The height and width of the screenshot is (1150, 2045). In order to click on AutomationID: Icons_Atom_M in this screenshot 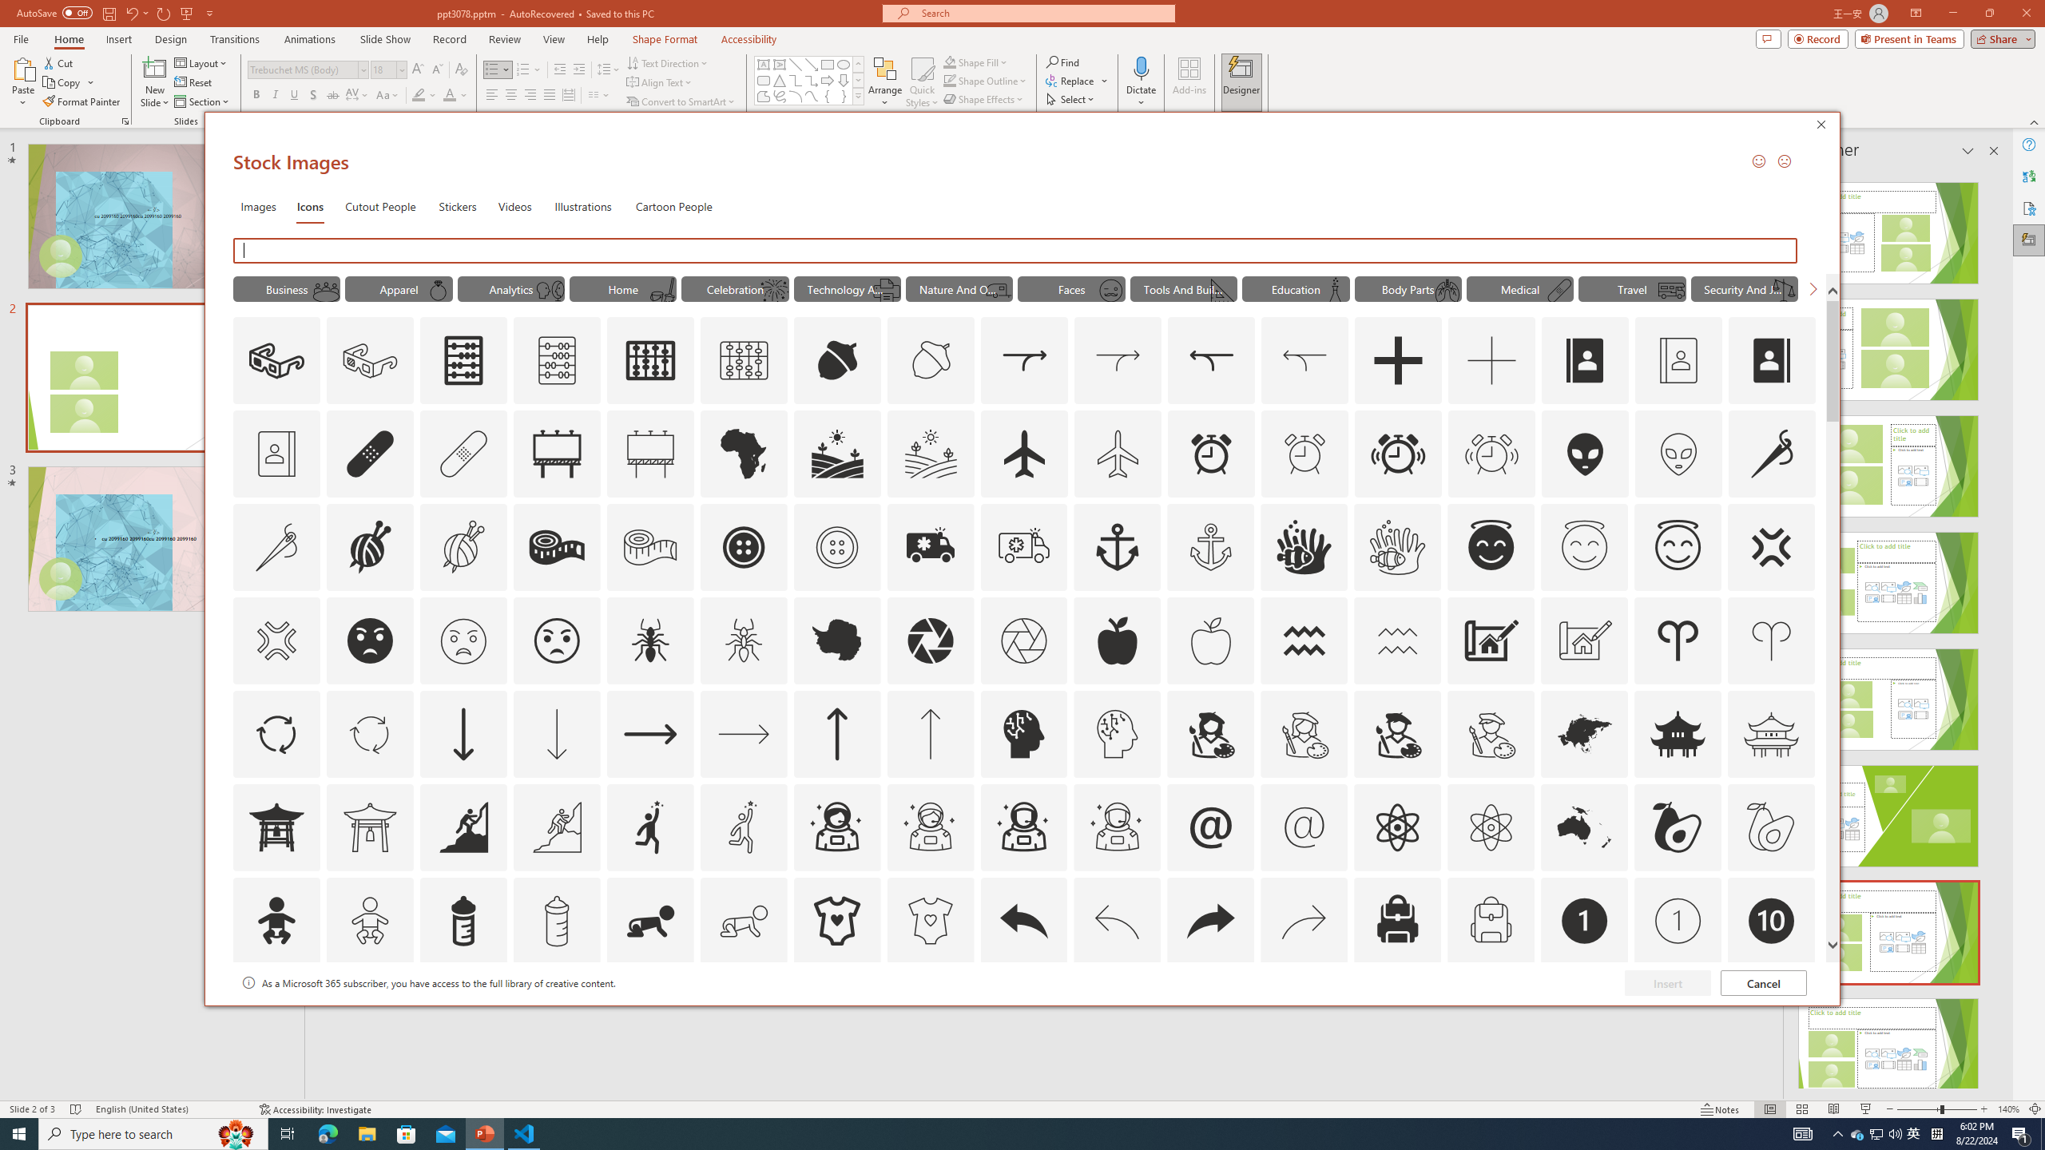, I will do `click(1491, 827)`.